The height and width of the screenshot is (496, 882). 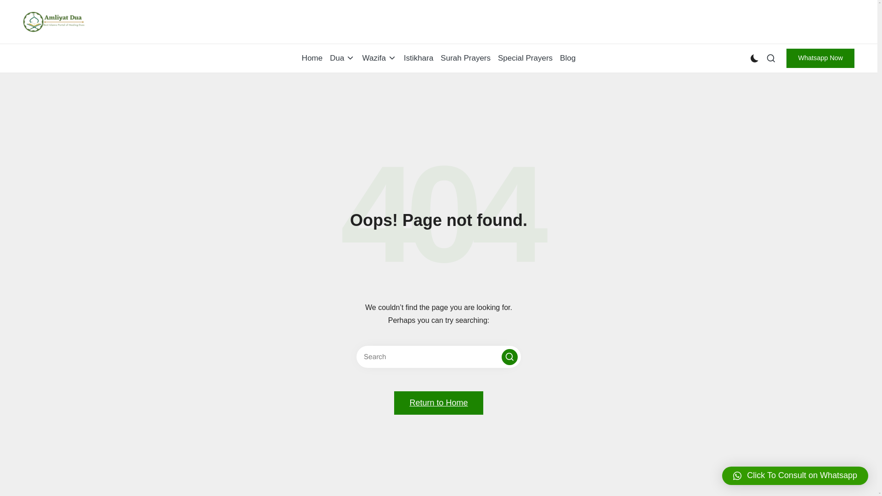 I want to click on Special Prayers, so click(x=526, y=58).